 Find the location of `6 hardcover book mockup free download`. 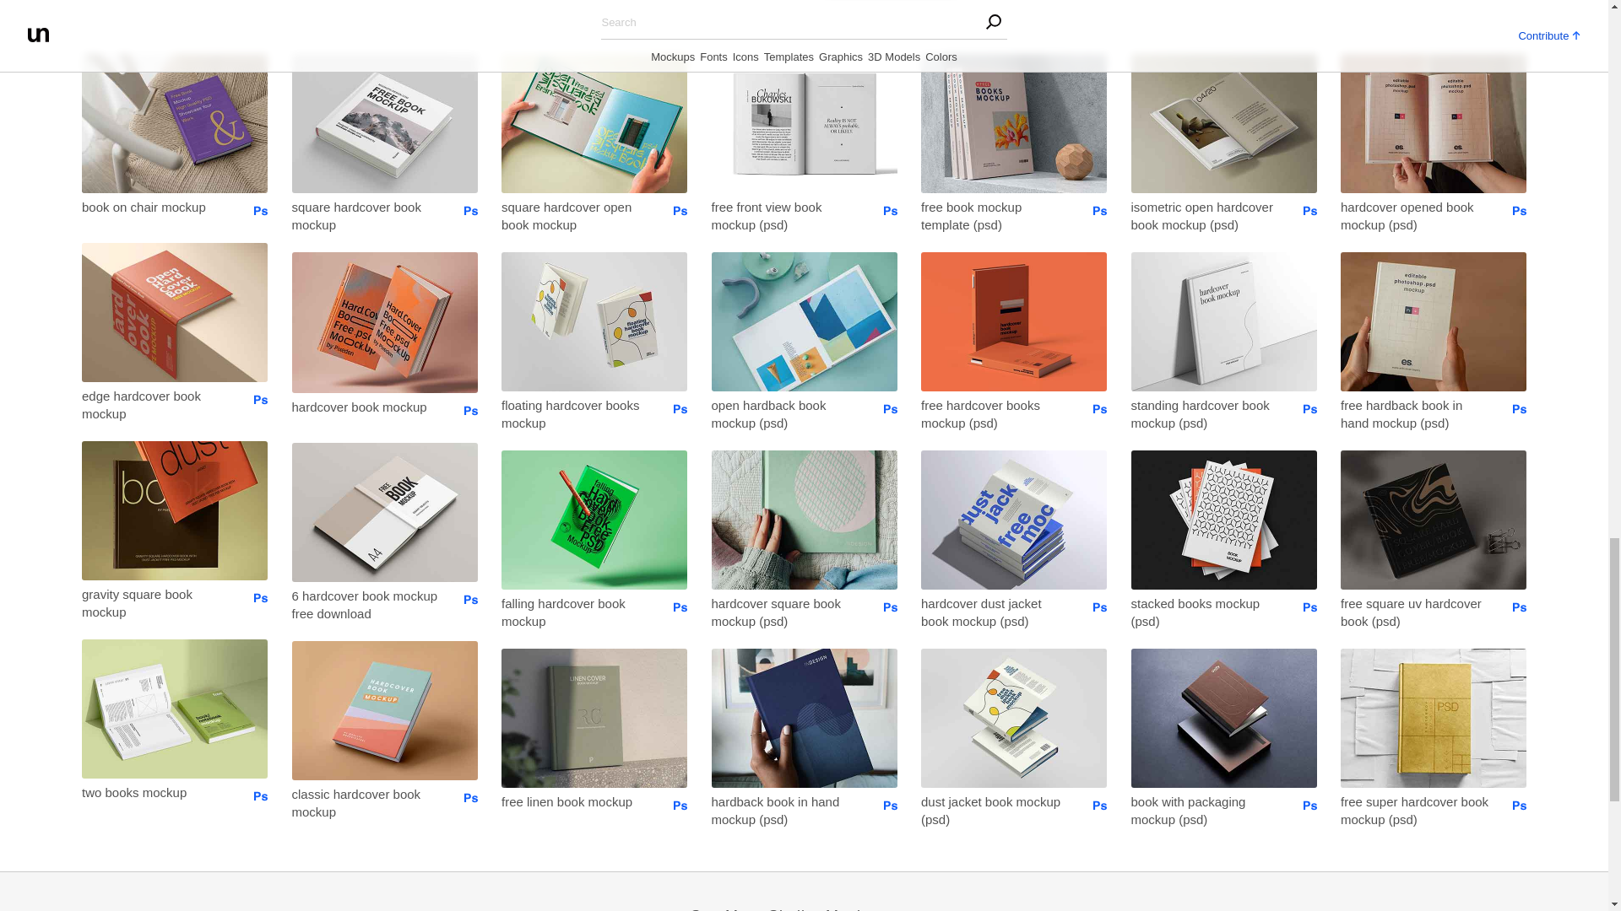

6 hardcover book mockup free download is located at coordinates (366, 603).